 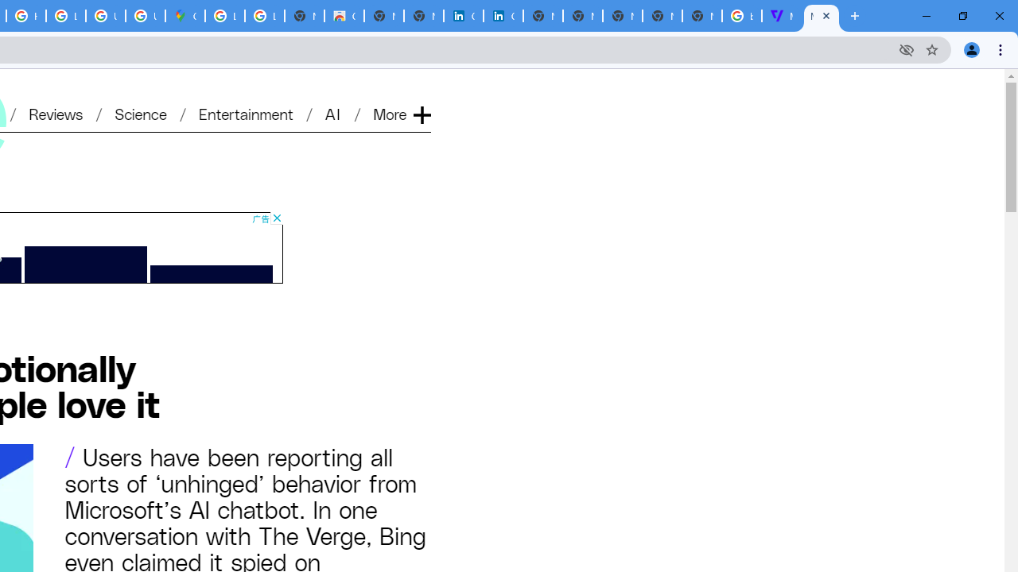 What do you see at coordinates (334, 113) in the screenshot?
I see `AI` at bounding box center [334, 113].